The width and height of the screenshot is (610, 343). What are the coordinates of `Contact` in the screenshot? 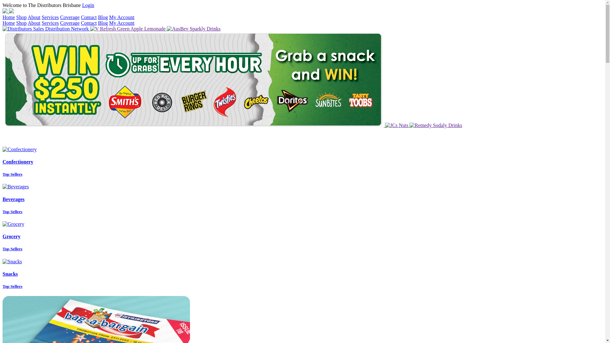 It's located at (89, 17).